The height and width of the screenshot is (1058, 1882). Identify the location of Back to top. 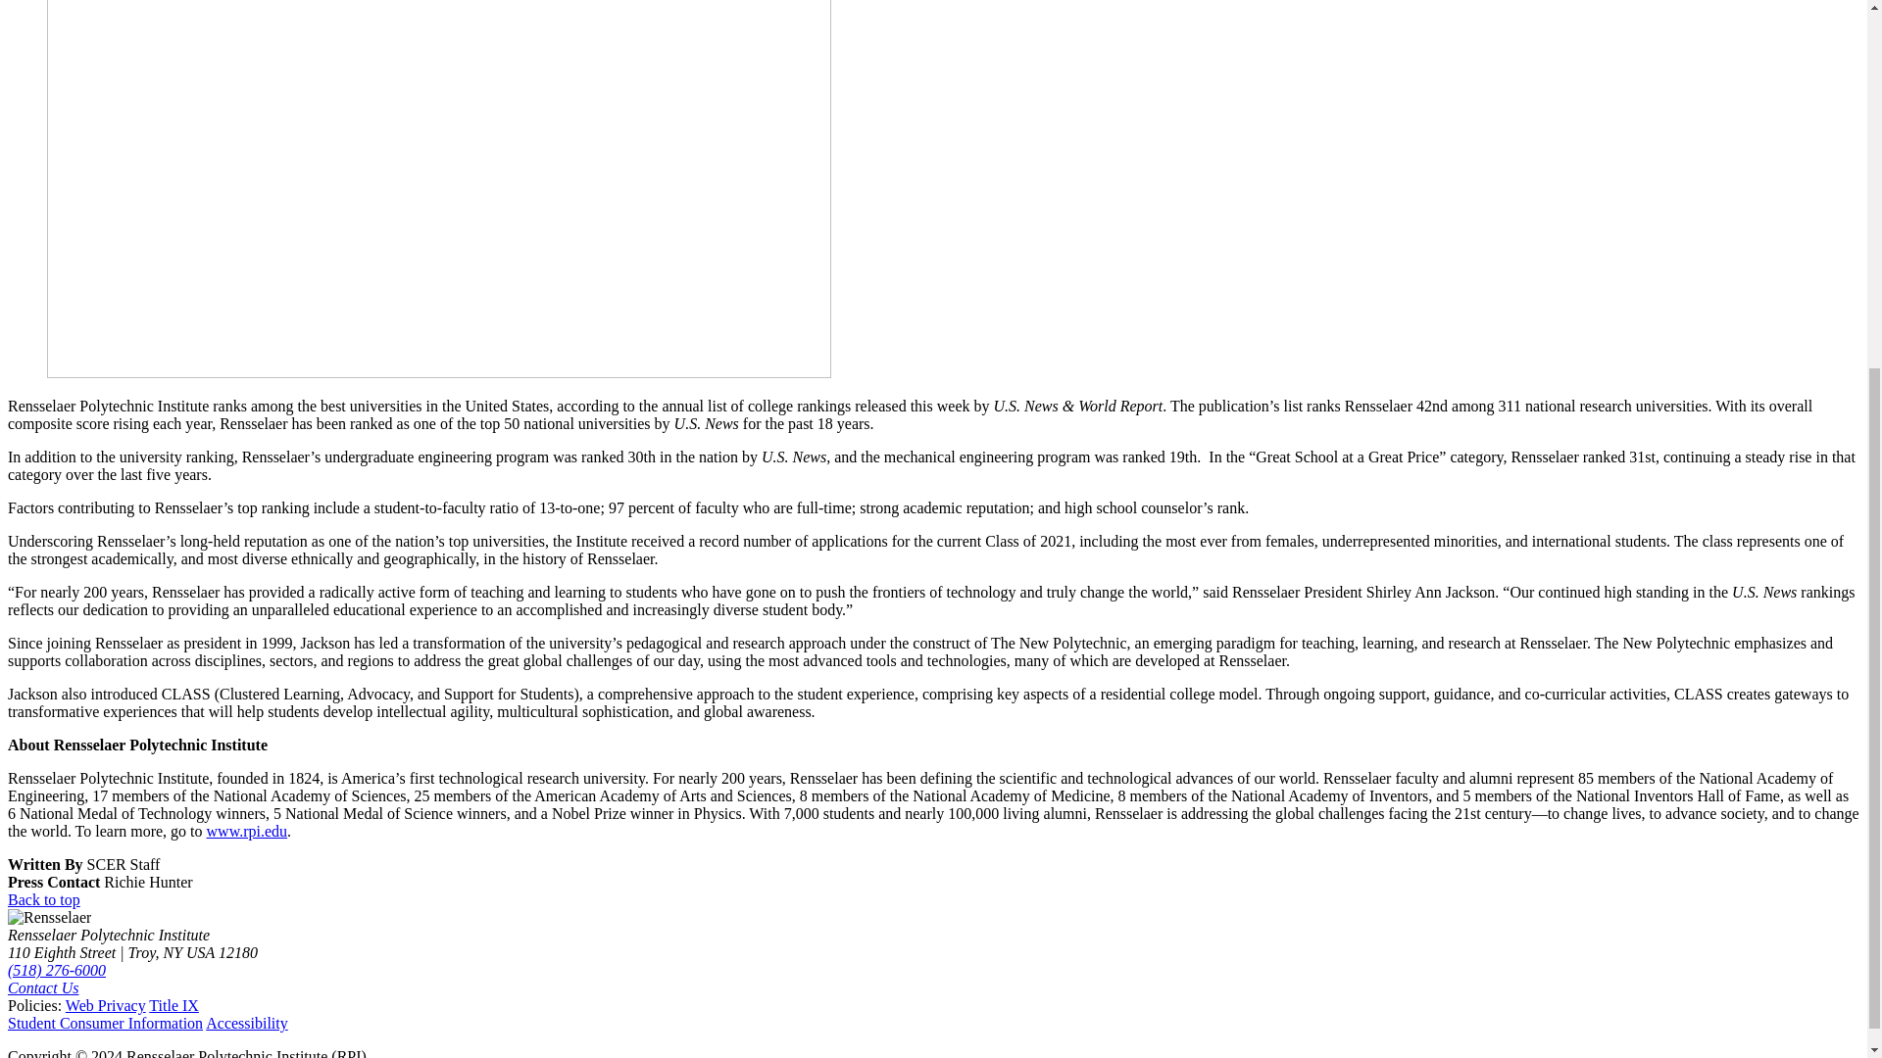
(43, 899).